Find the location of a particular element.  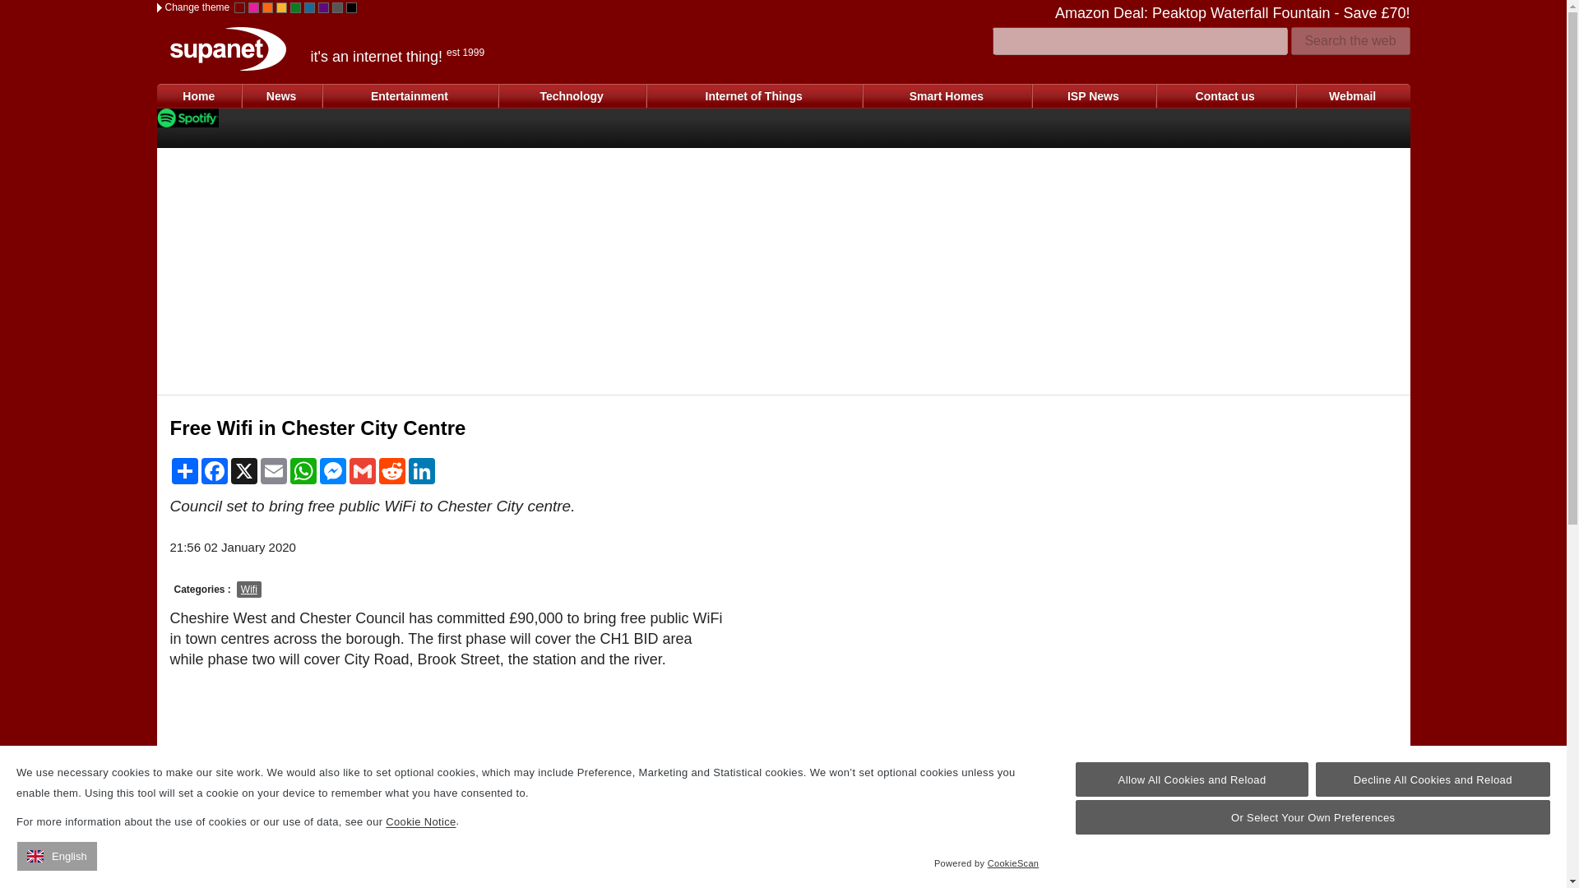

Contact us is located at coordinates (1225, 95).